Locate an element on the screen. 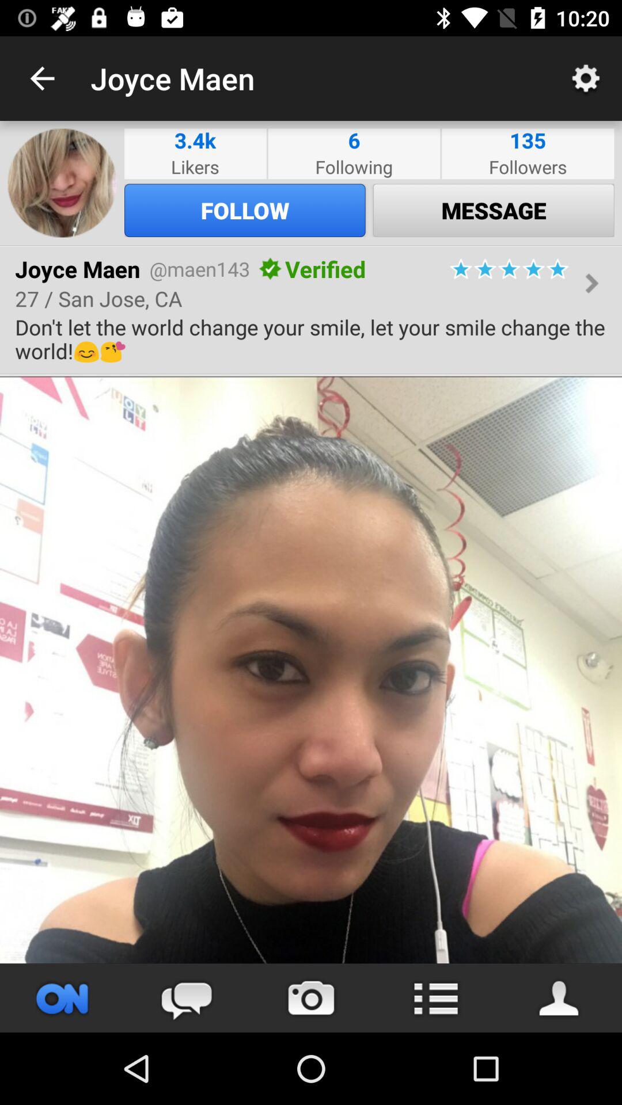 This screenshot has width=622, height=1105. take picture is located at coordinates (311, 998).